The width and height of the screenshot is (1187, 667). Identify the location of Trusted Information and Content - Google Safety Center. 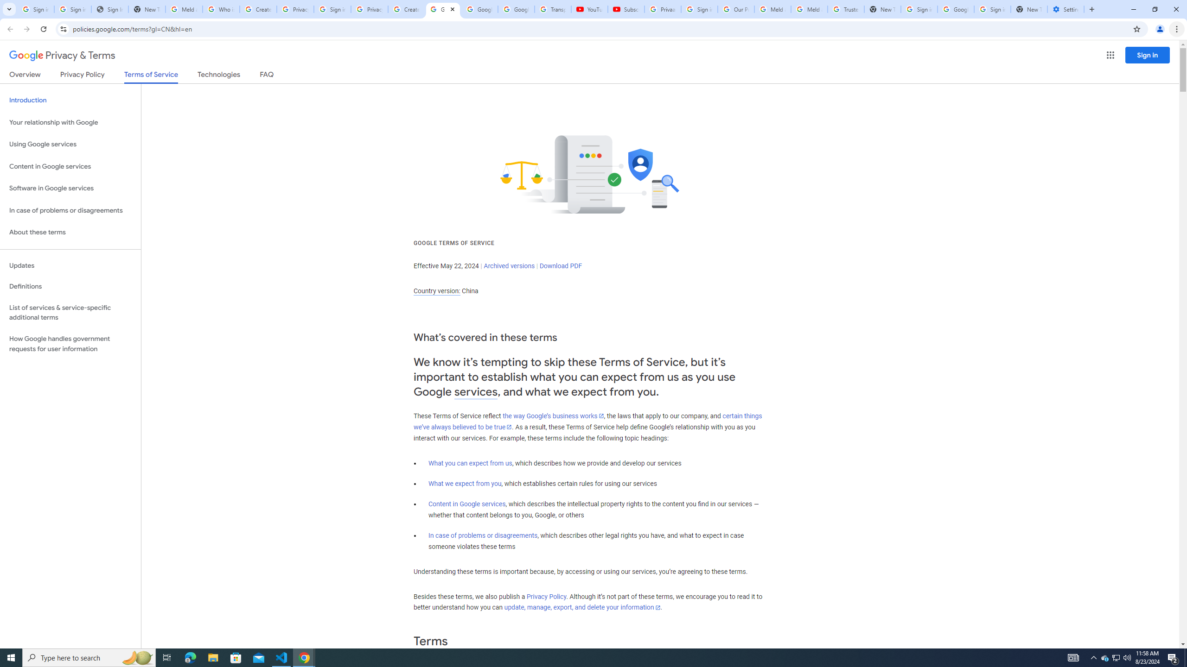
(846, 9).